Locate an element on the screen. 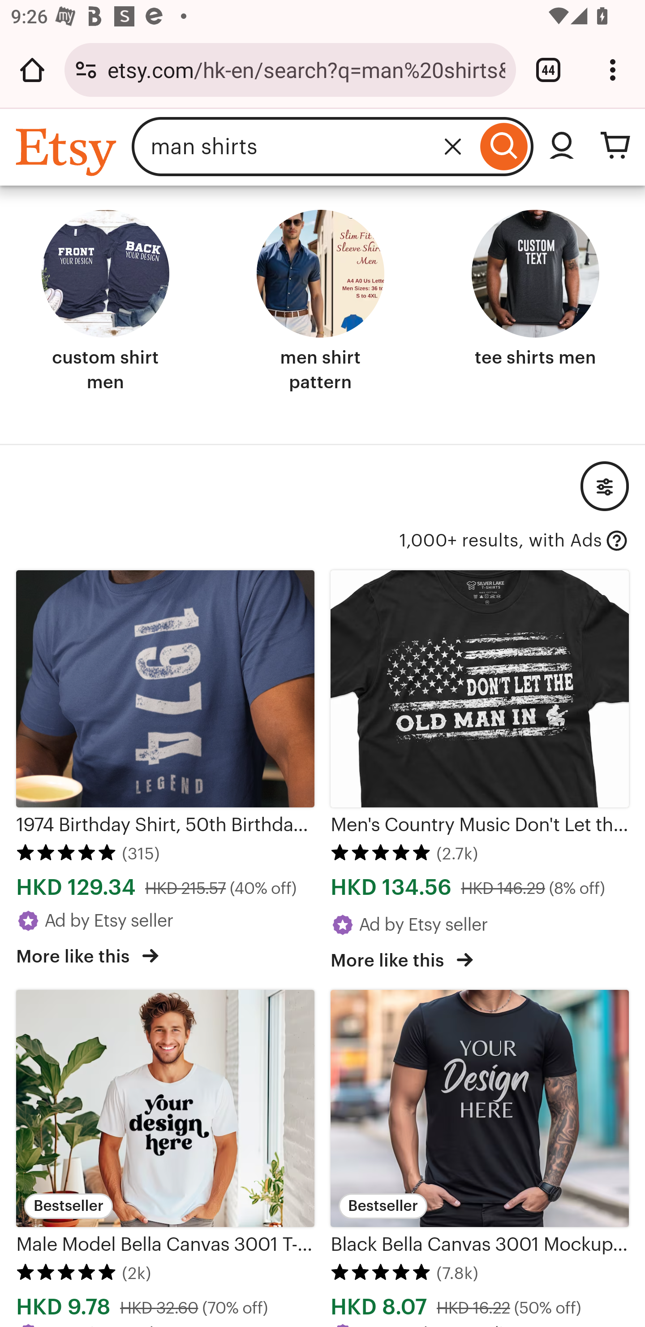  More like this  is located at coordinates (87, 954).